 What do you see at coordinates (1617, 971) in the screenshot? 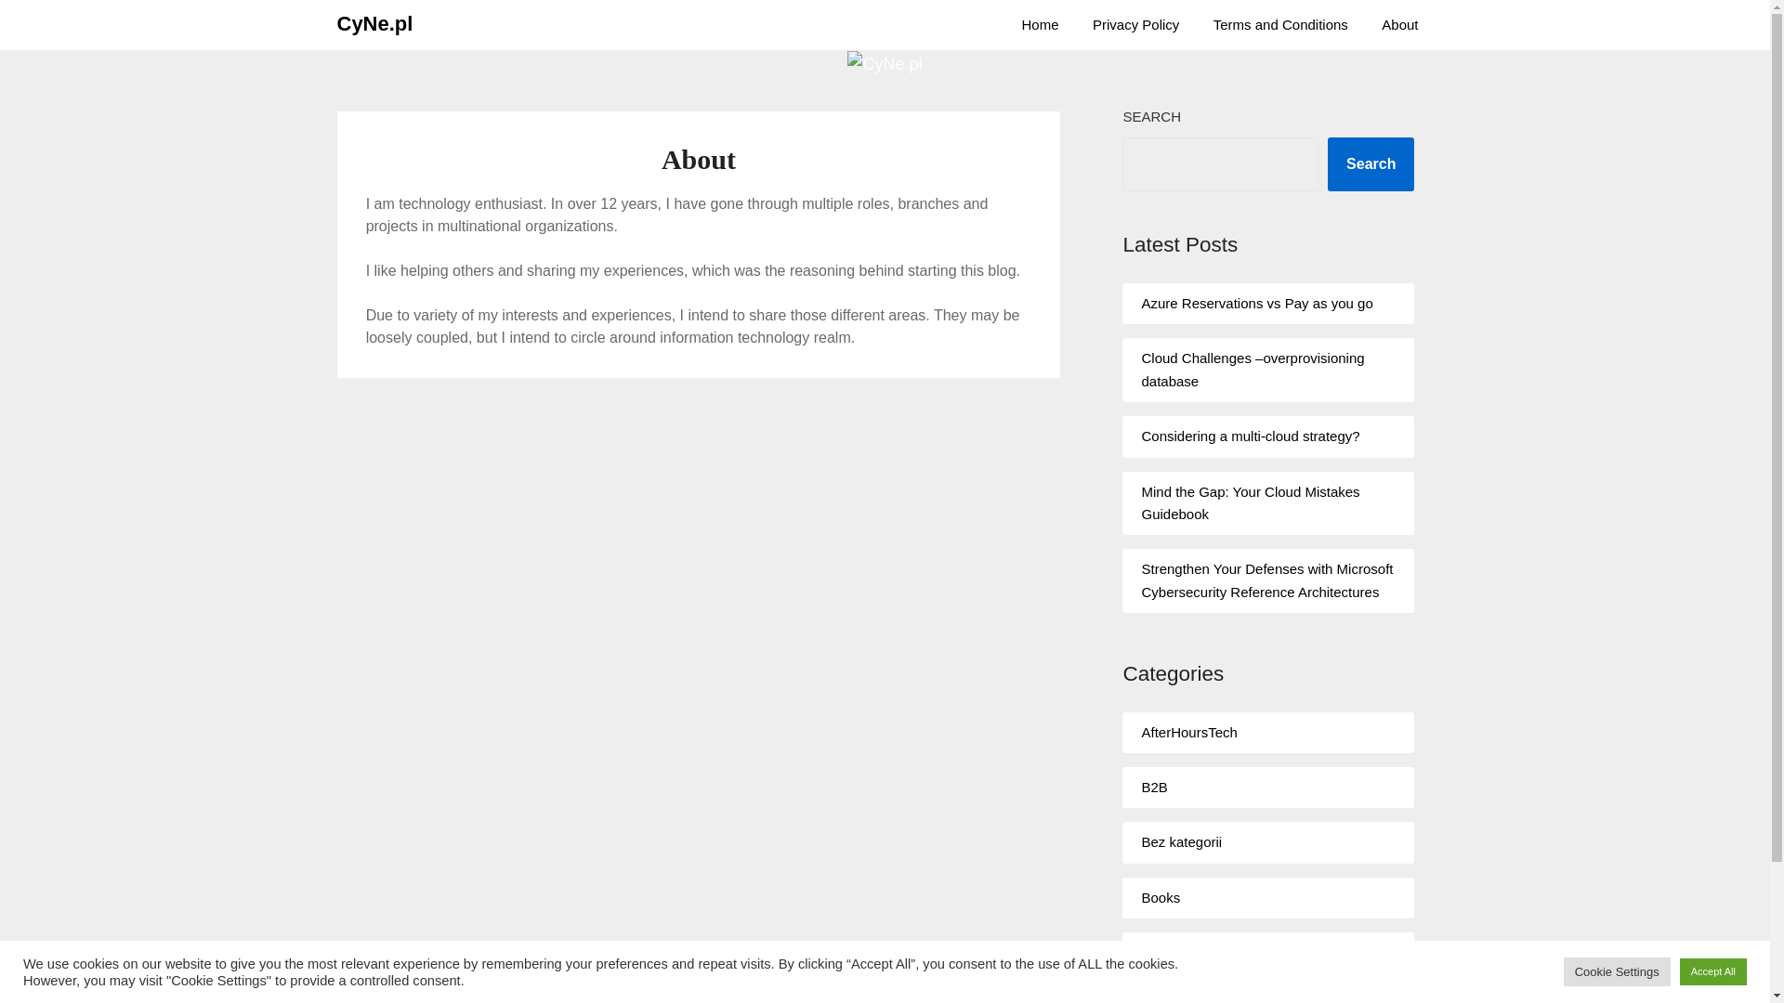
I see `Cookie Settings` at bounding box center [1617, 971].